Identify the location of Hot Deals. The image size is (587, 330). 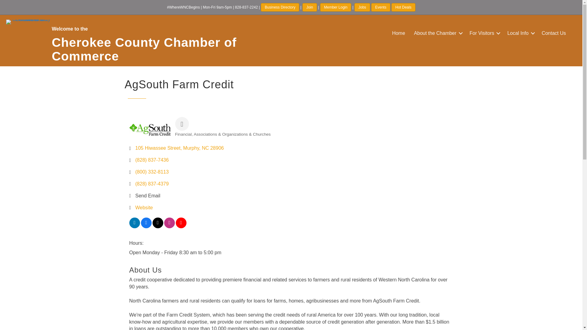
(404, 7).